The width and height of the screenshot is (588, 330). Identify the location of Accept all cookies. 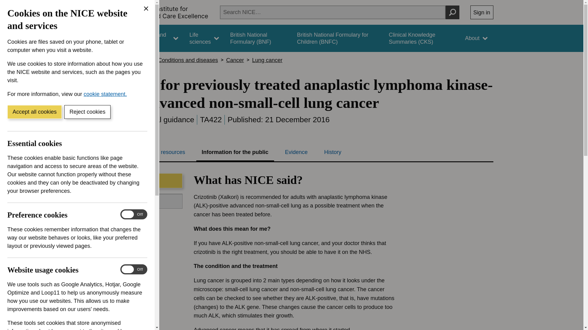
(34, 112).